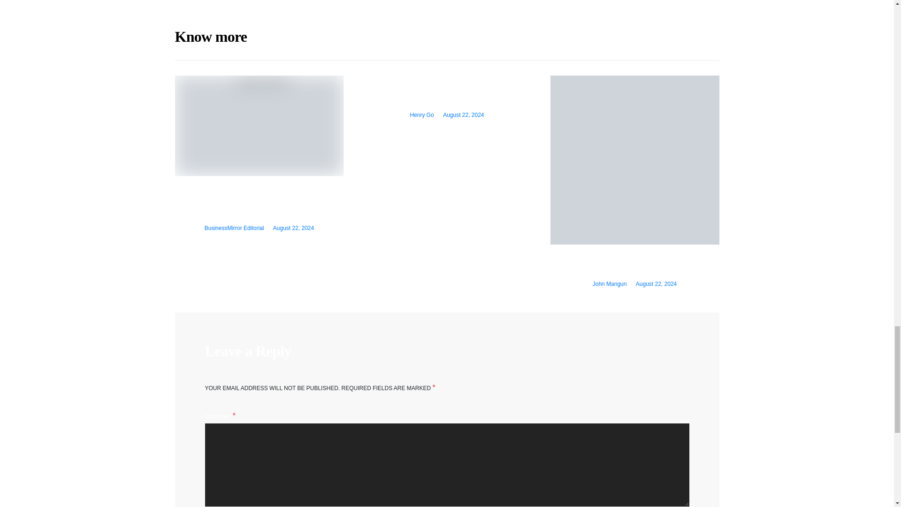  I want to click on View all posts by BusinessMirror Editorial, so click(234, 228).